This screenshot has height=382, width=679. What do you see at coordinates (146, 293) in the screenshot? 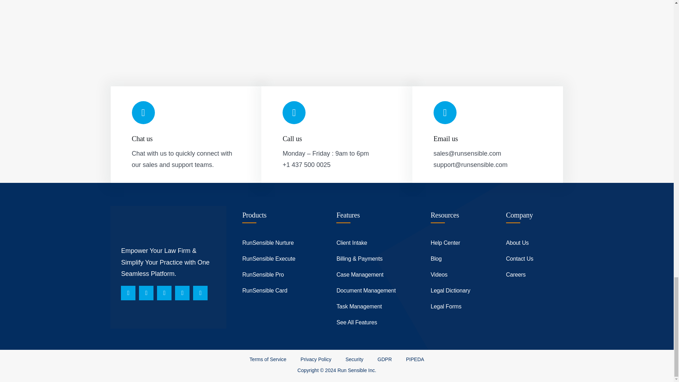
I see `Instagram` at bounding box center [146, 293].